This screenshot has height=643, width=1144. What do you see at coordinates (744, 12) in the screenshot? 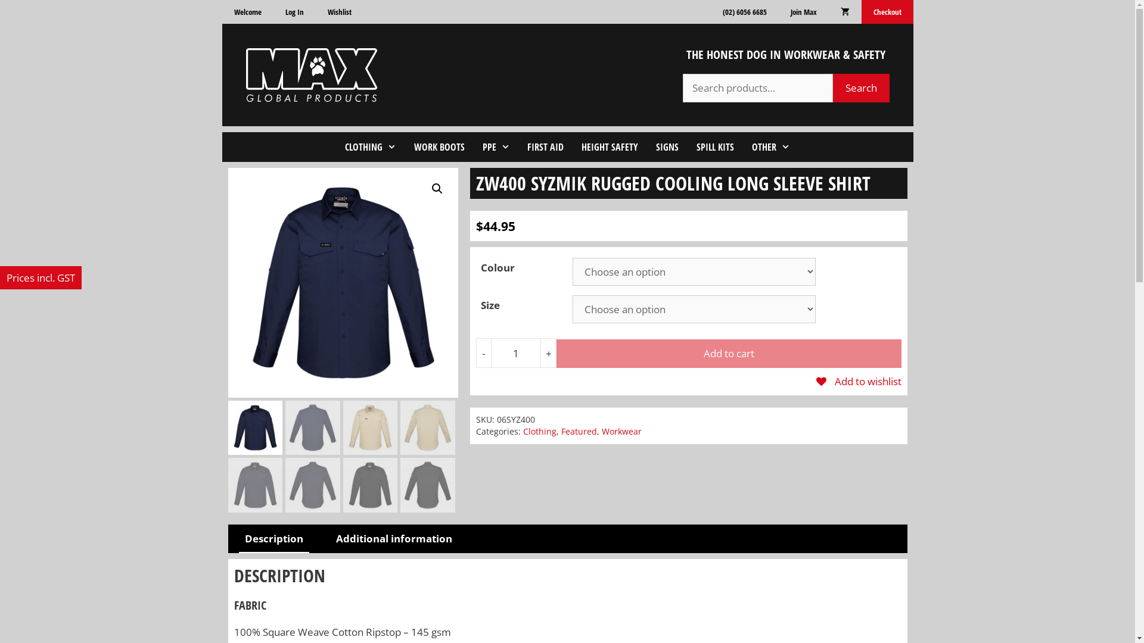
I see `(02) 6056 6685` at bounding box center [744, 12].